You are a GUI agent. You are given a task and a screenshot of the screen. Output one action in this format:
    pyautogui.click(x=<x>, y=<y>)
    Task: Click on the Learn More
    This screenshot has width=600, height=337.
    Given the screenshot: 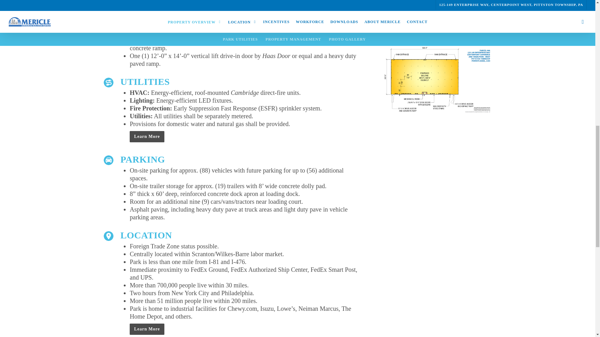 What is the action you would take?
    pyautogui.click(x=147, y=329)
    